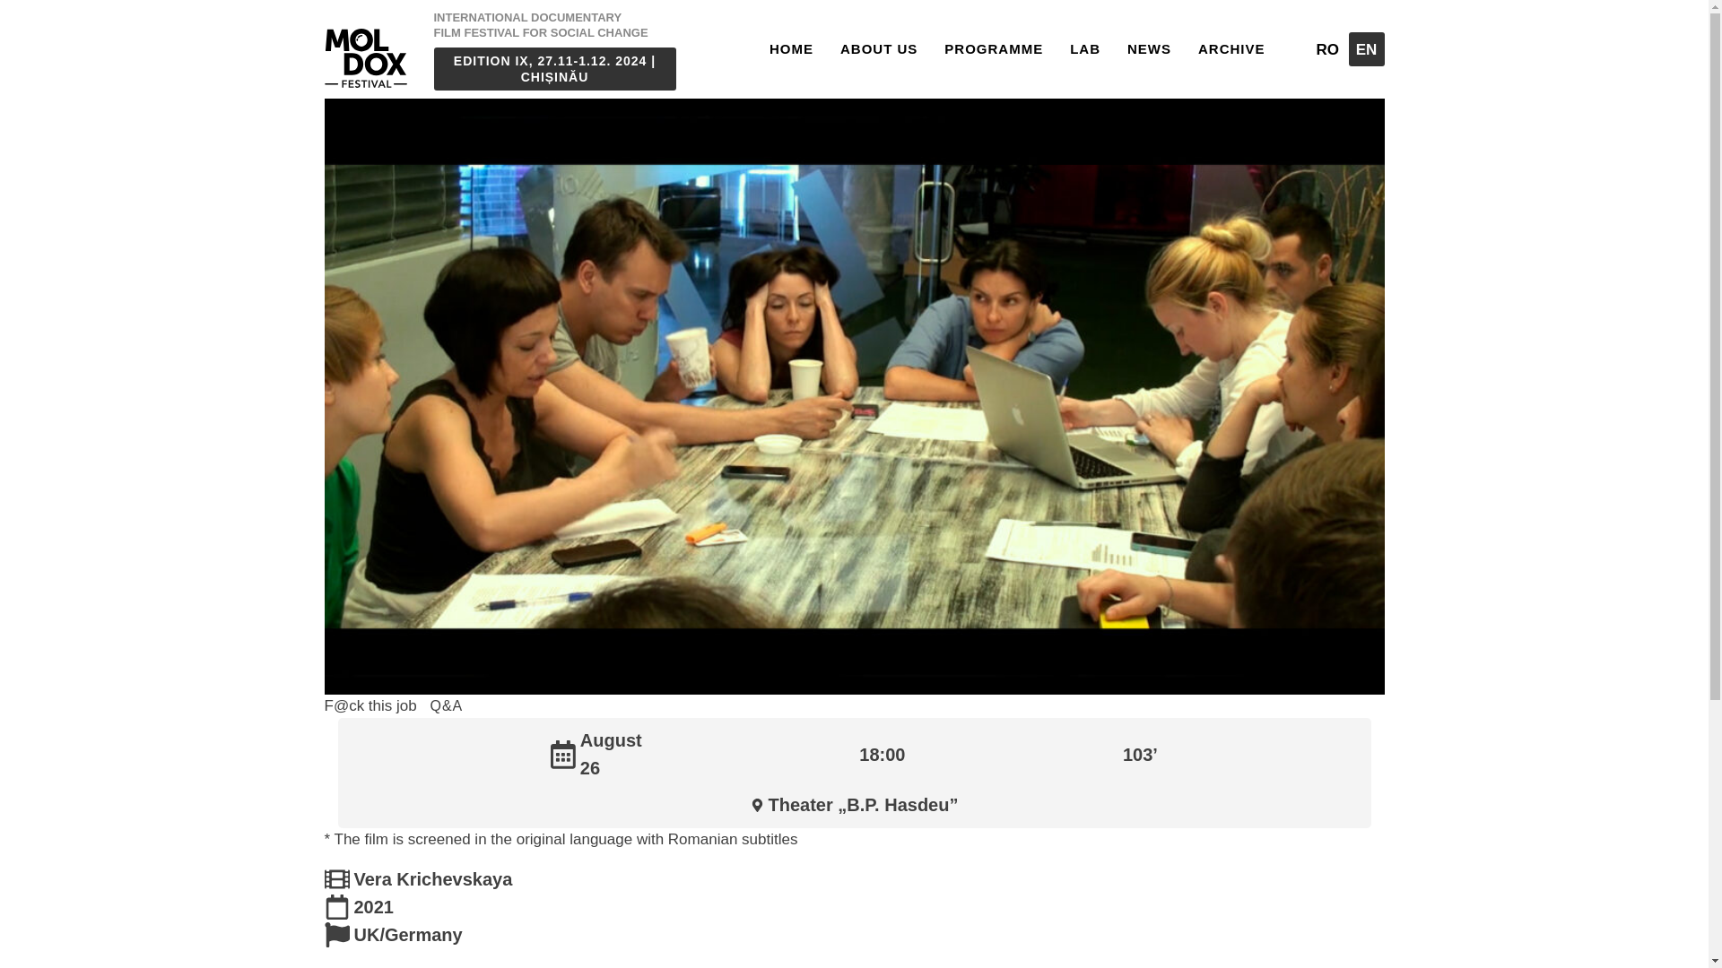 This screenshot has height=968, width=1722. Describe the element at coordinates (1326, 48) in the screenshot. I see `RO` at that location.